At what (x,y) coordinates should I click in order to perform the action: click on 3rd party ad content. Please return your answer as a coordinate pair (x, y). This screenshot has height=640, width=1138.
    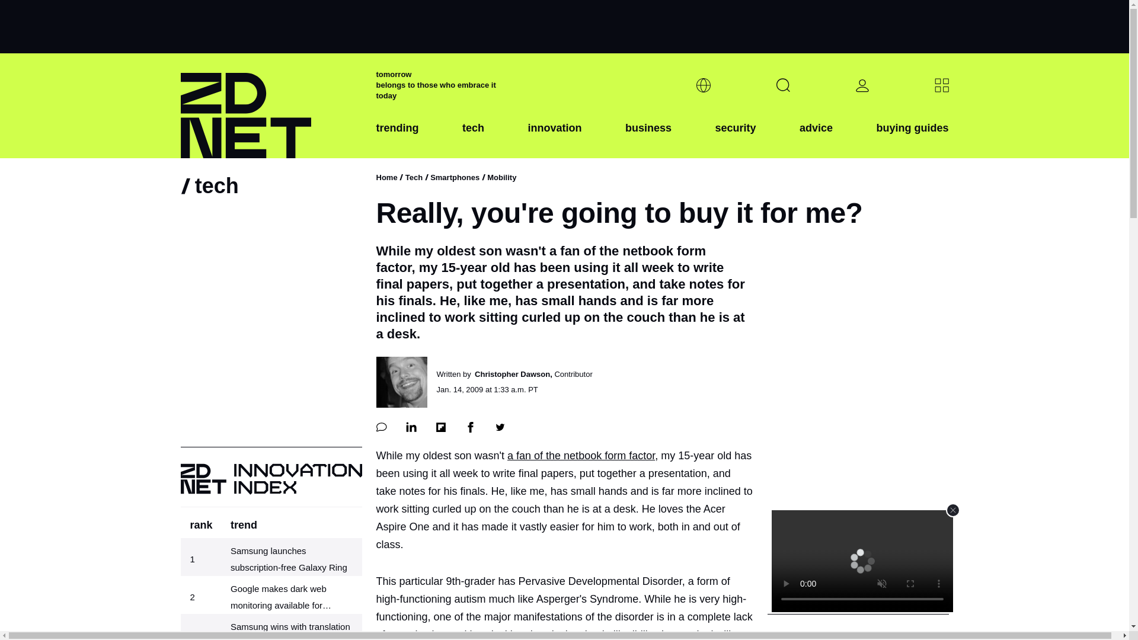
    Looking at the image, I should click on (858, 520).